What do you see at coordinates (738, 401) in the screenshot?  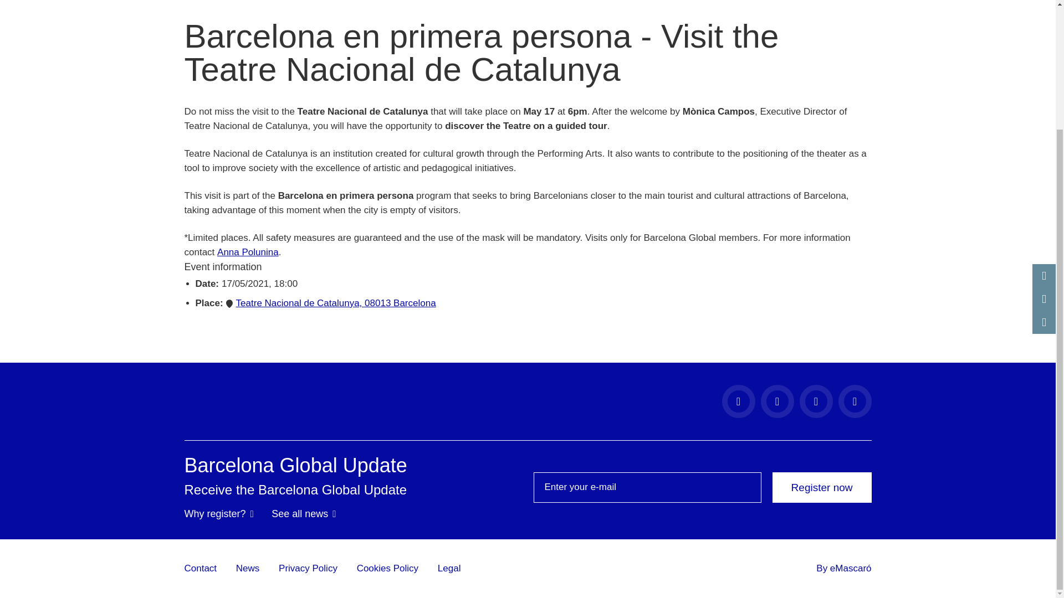 I see `Facebook` at bounding box center [738, 401].